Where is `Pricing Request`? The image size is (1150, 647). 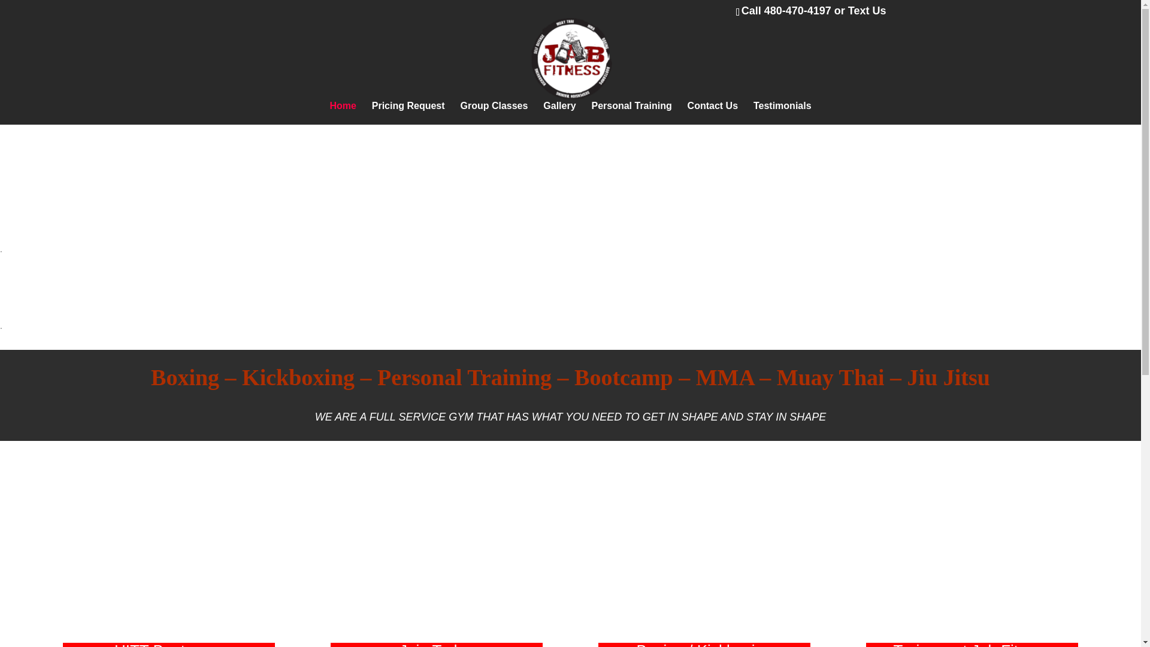 Pricing Request is located at coordinates (408, 113).